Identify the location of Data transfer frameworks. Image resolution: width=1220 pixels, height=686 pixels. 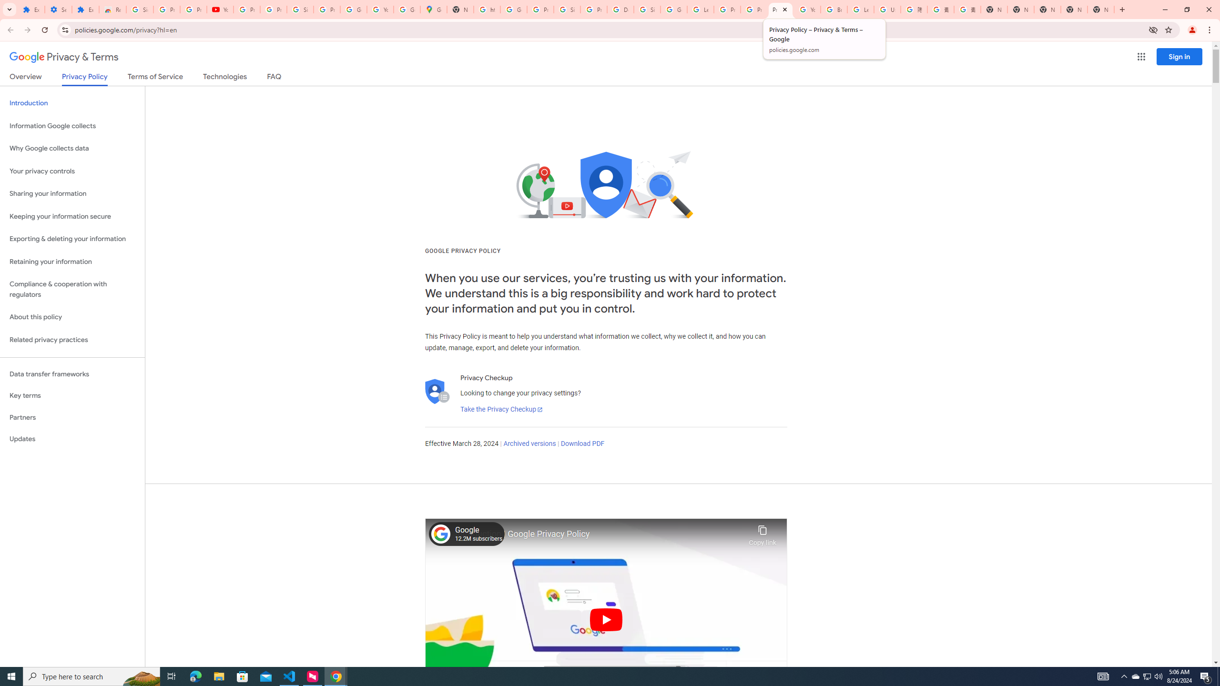
(72, 374).